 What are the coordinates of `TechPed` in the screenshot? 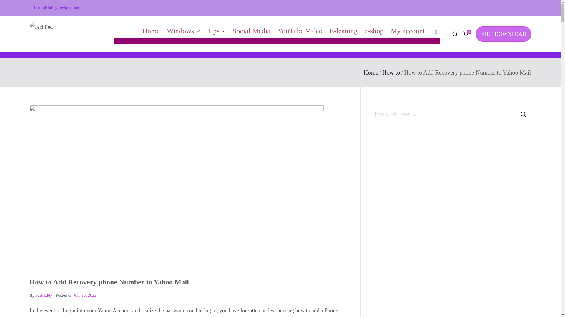 It's located at (112, 38).